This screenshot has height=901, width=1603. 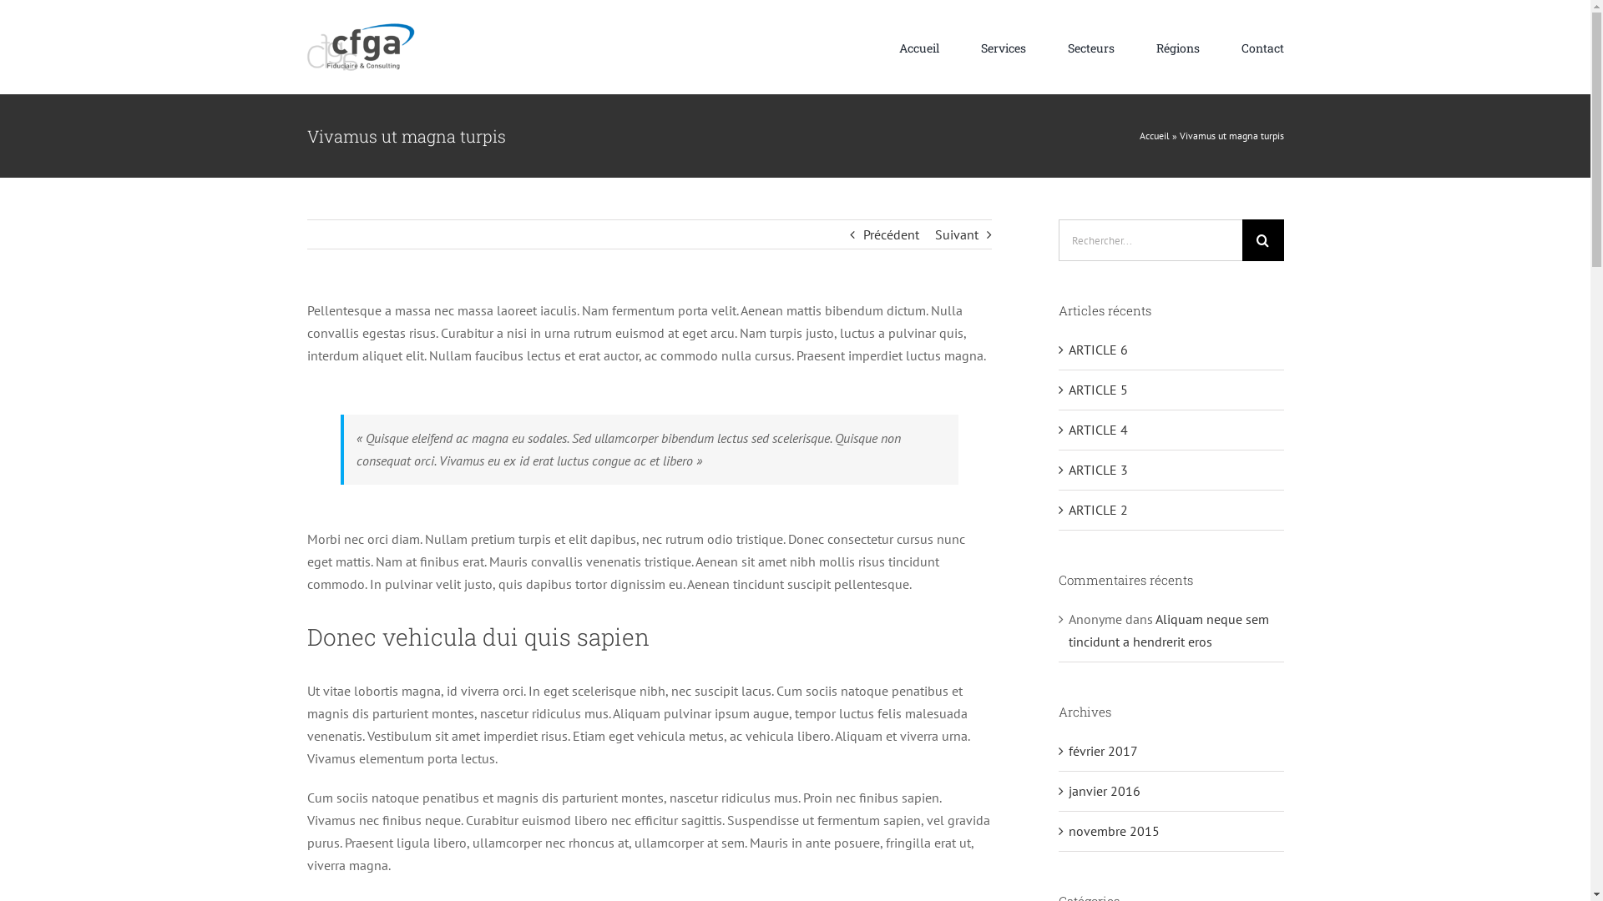 I want to click on ARTICLE 4, so click(x=1099, y=430).